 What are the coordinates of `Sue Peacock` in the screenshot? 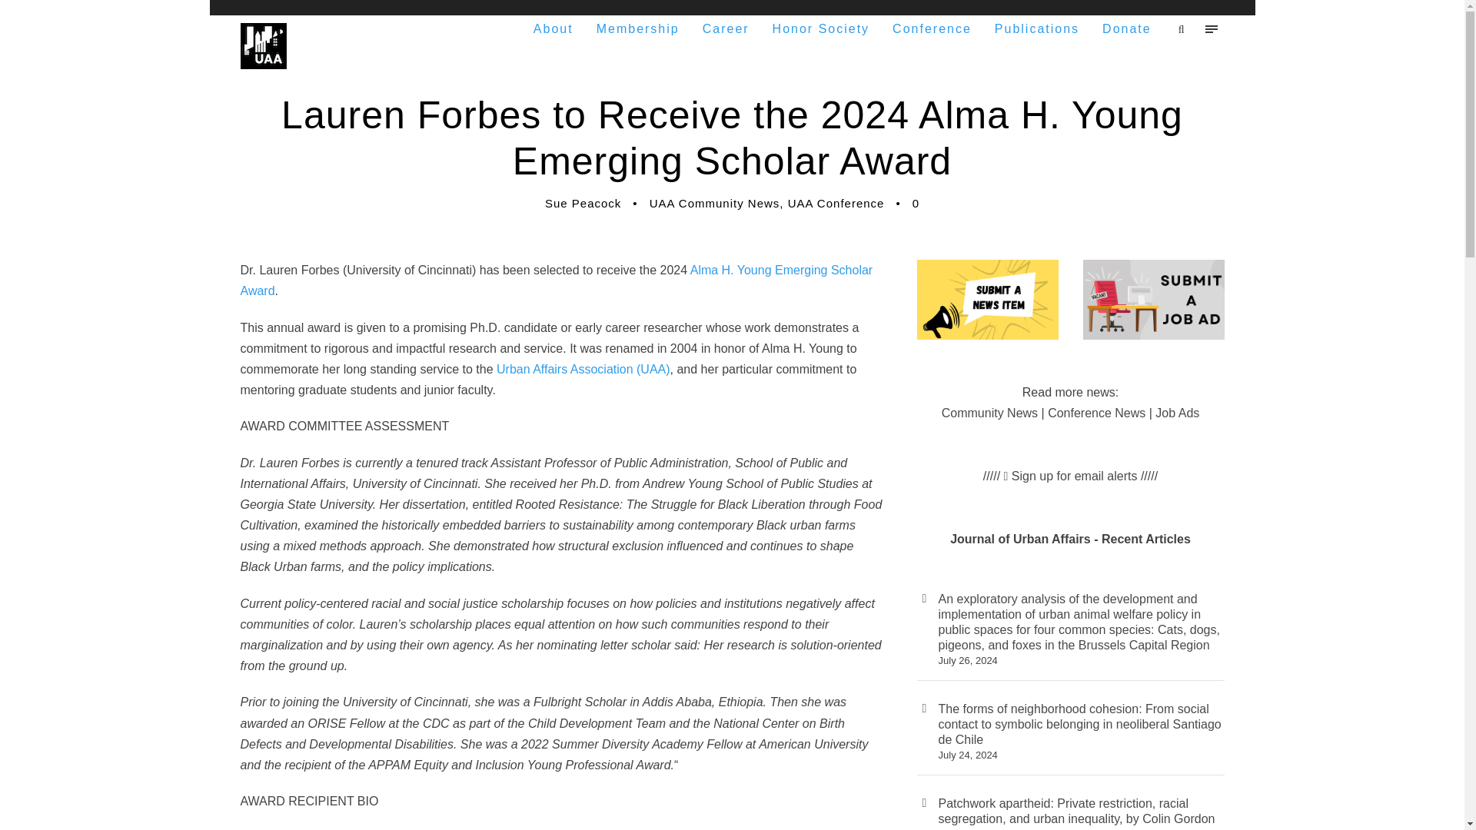 It's located at (583, 203).